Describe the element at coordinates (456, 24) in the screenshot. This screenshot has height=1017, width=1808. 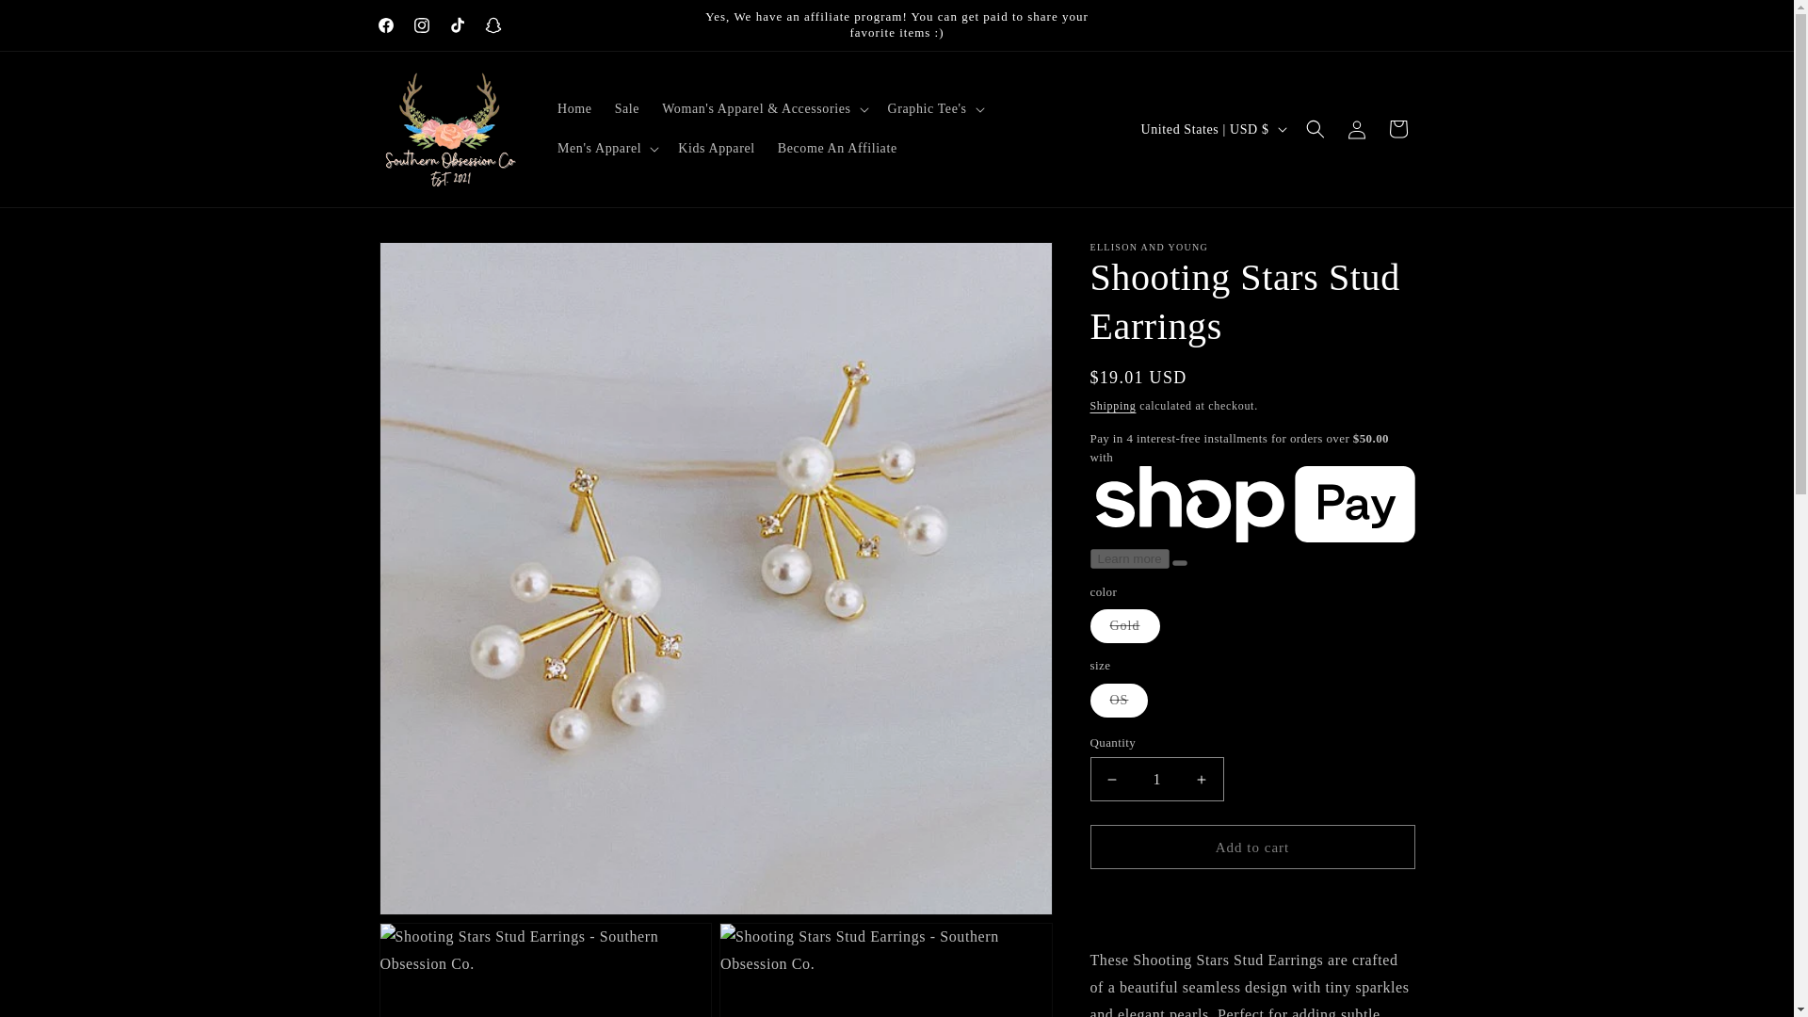
I see `TikTok` at that location.